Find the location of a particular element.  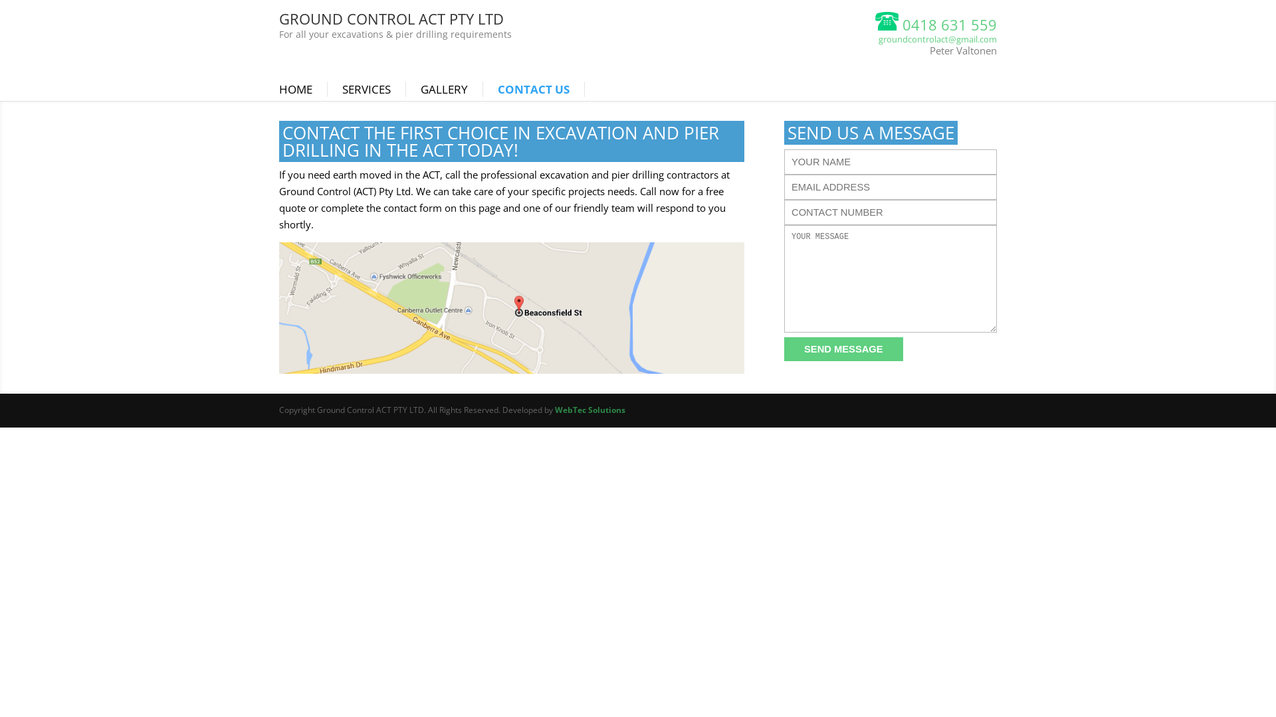

0418 631 559 is located at coordinates (936, 25).